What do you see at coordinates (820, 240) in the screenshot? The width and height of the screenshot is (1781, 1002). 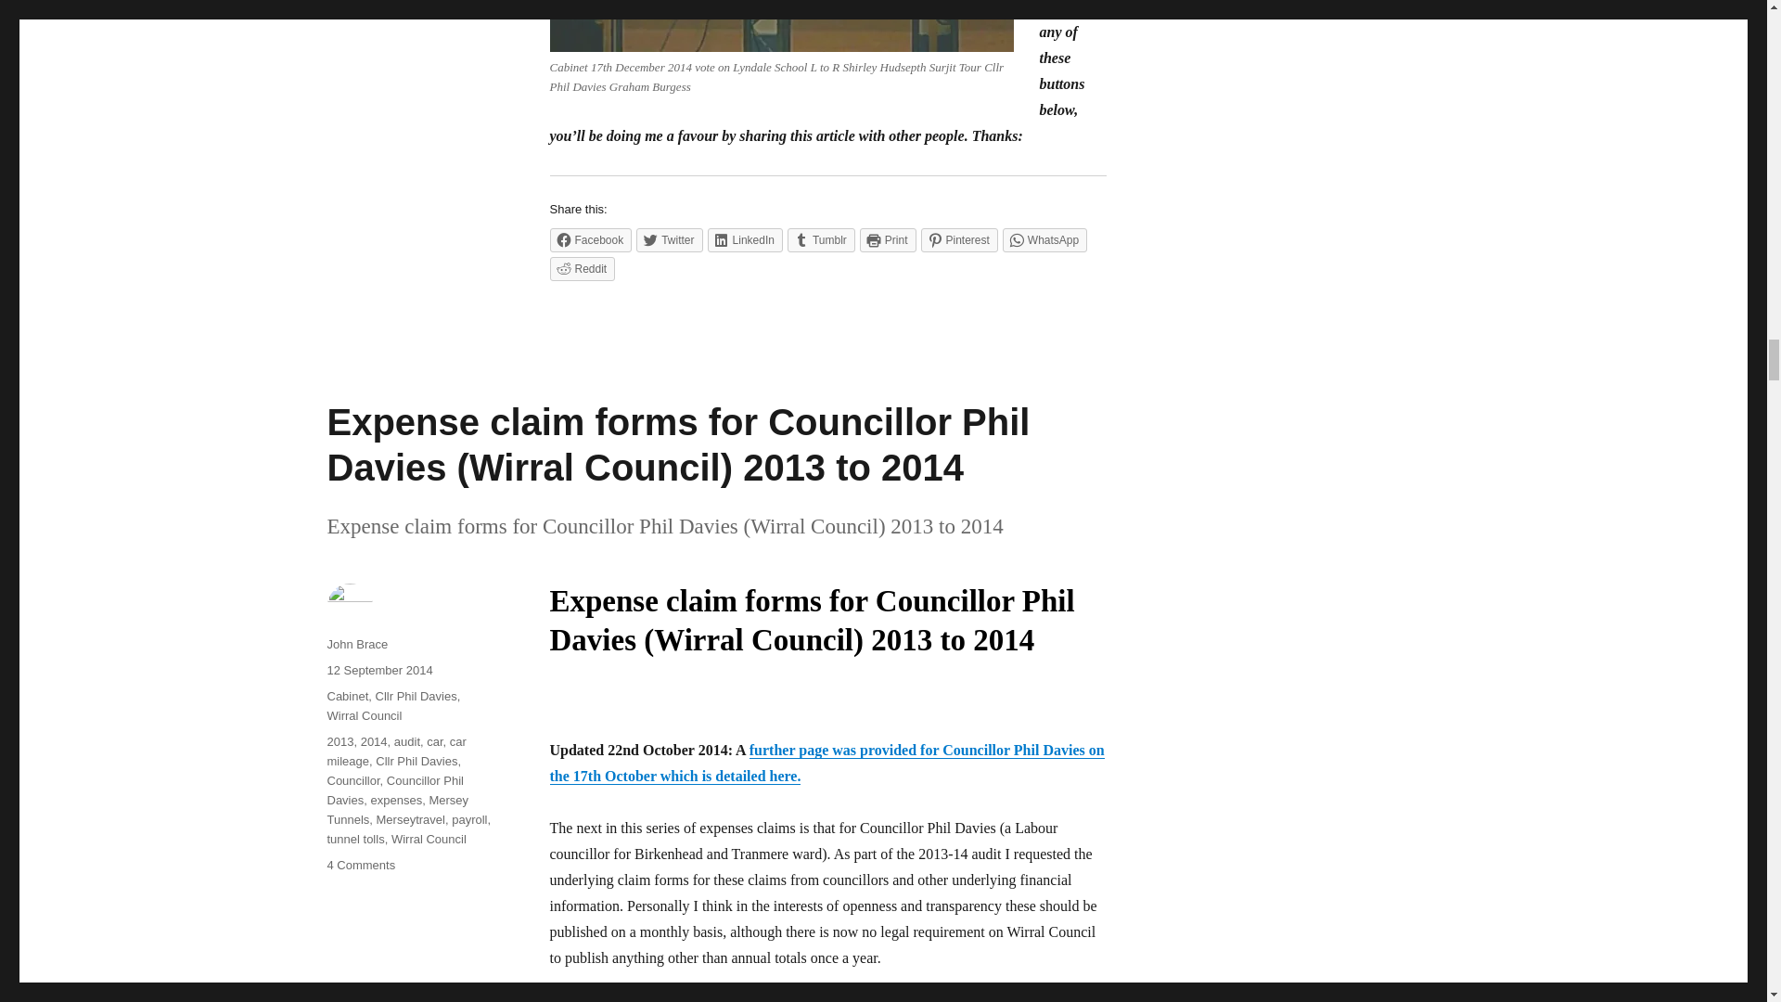 I see `Click to share on Tumblr` at bounding box center [820, 240].